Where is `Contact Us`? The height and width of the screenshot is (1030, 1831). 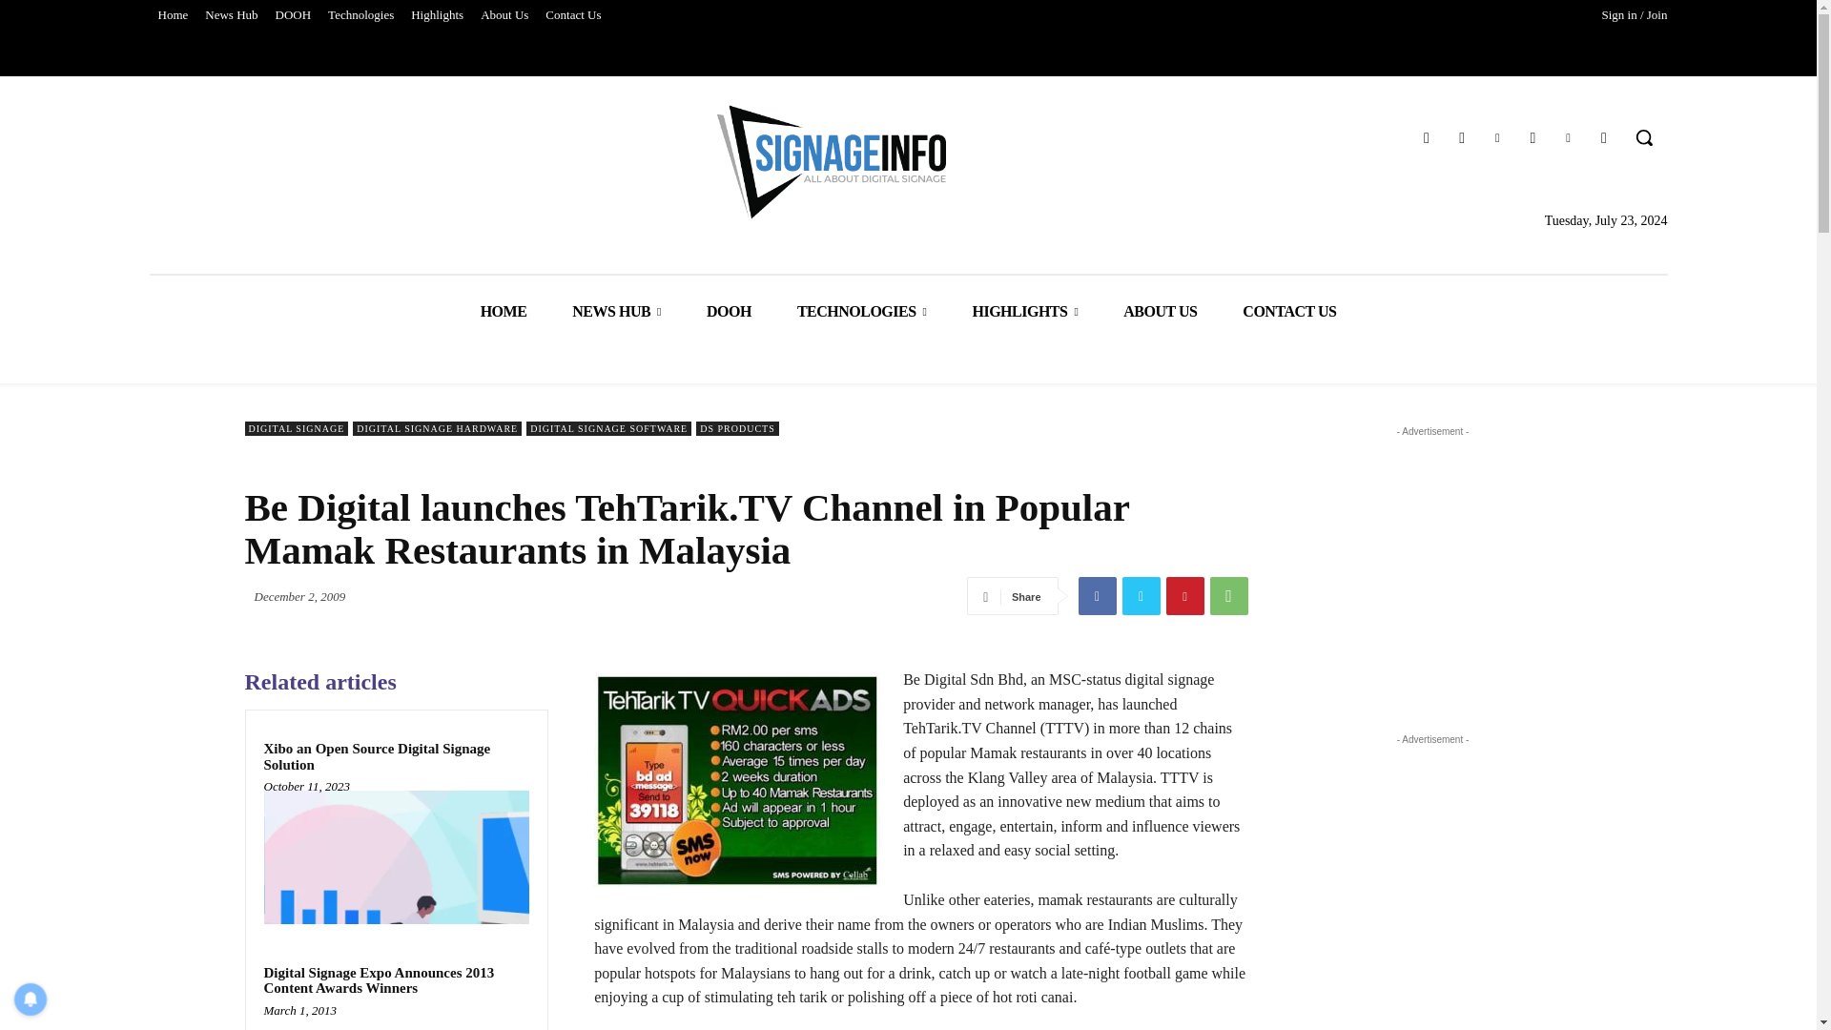 Contact Us is located at coordinates (572, 15).